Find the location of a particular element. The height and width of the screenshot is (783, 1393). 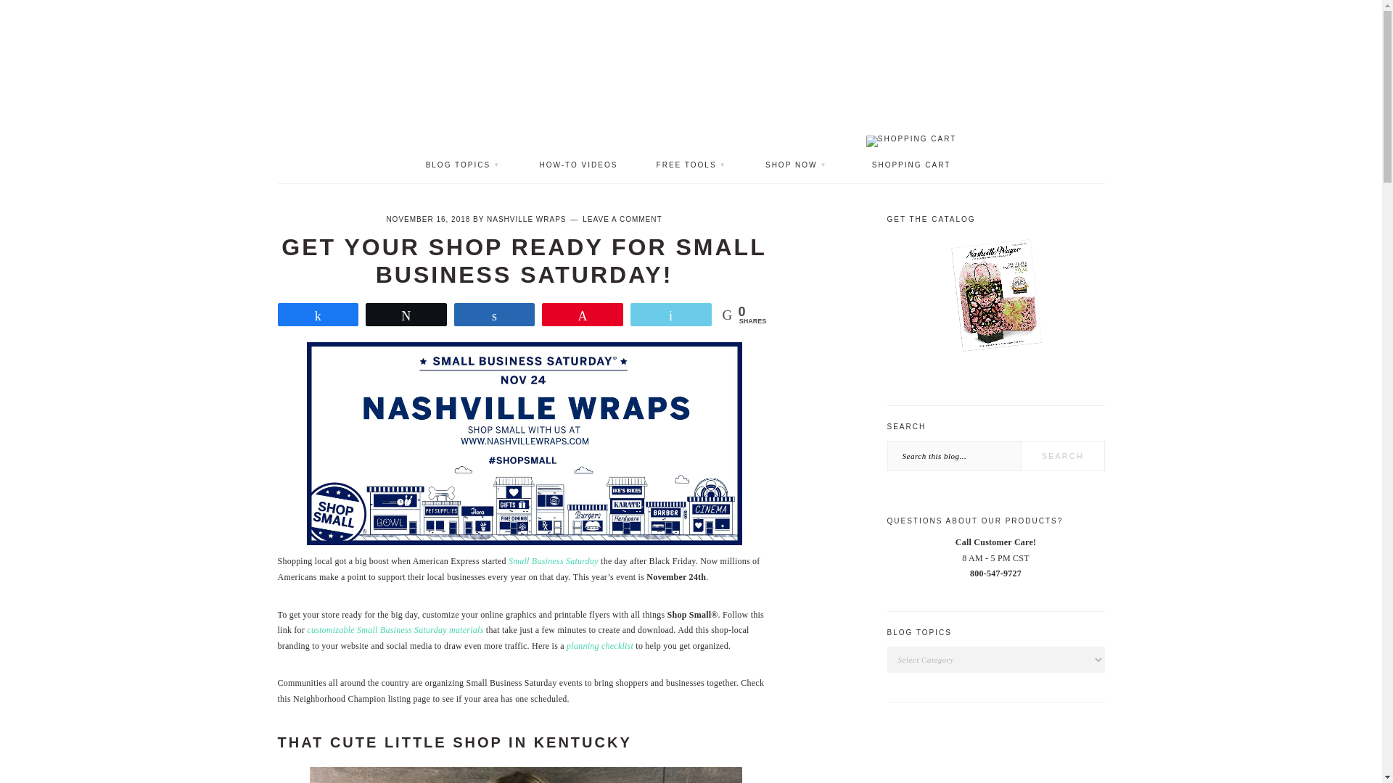

Nashville Wraps Store is located at coordinates (690, 30).